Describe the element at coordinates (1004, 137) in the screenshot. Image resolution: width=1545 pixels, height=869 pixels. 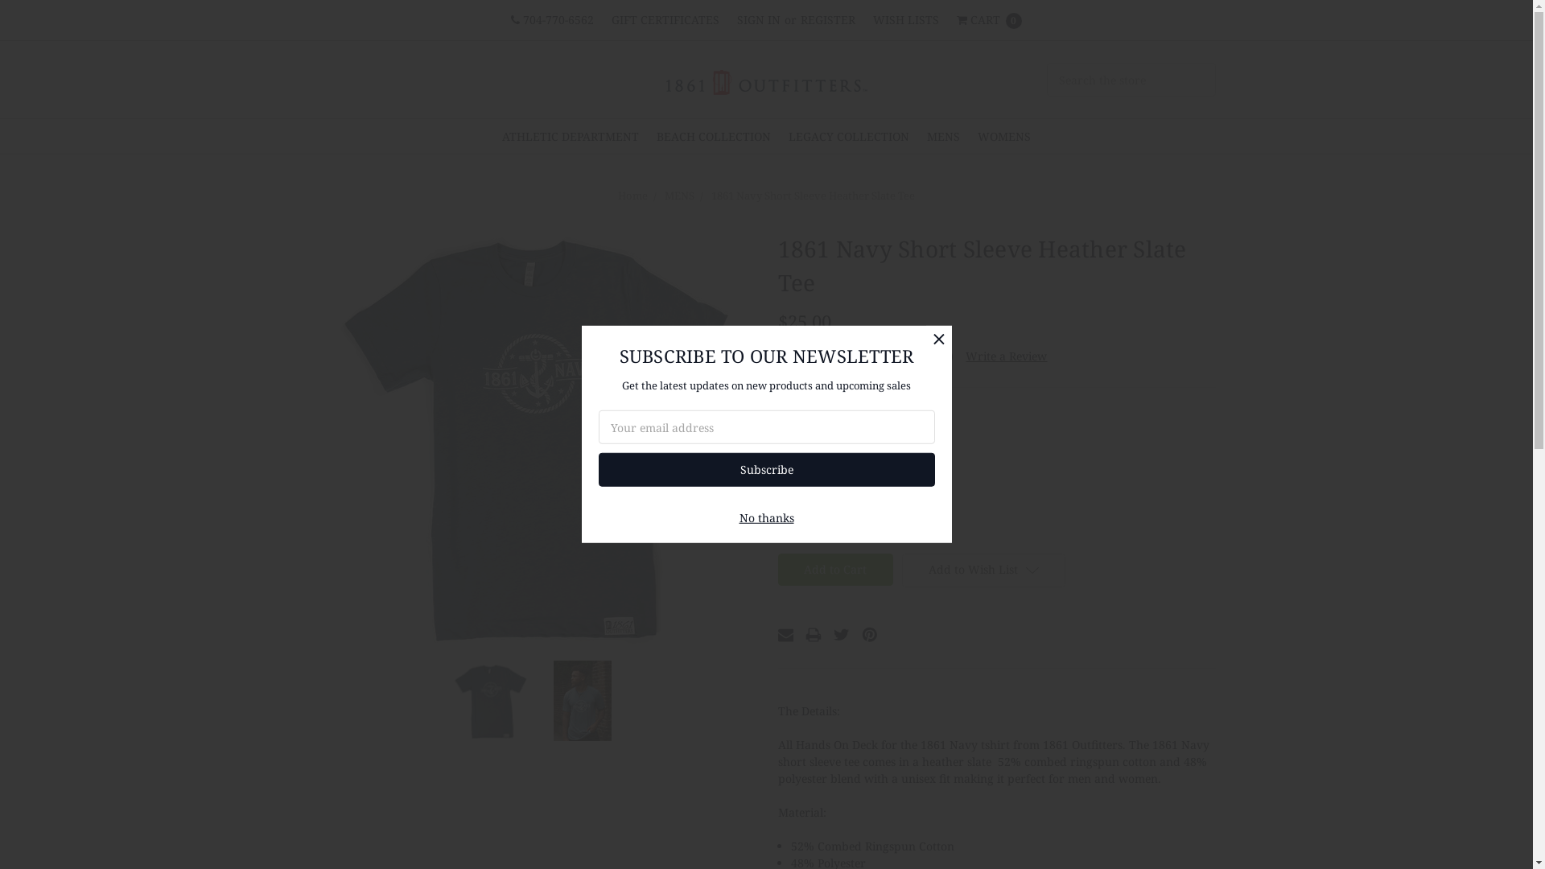
I see `WOMENS` at that location.